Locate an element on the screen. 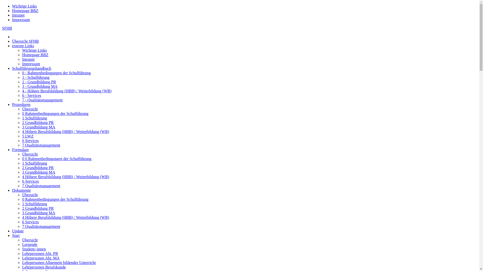  2 Grundbildung PR is located at coordinates (38, 122).